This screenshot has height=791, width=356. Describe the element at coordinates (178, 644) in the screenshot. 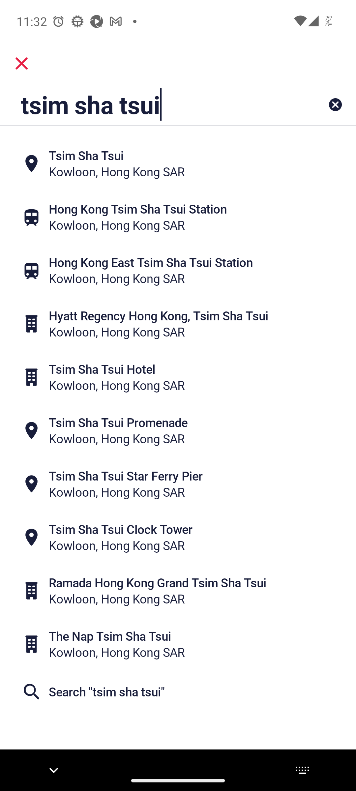

I see `The Nap Tsim Sha Tsui Kowloon, Hong Kong SAR` at that location.